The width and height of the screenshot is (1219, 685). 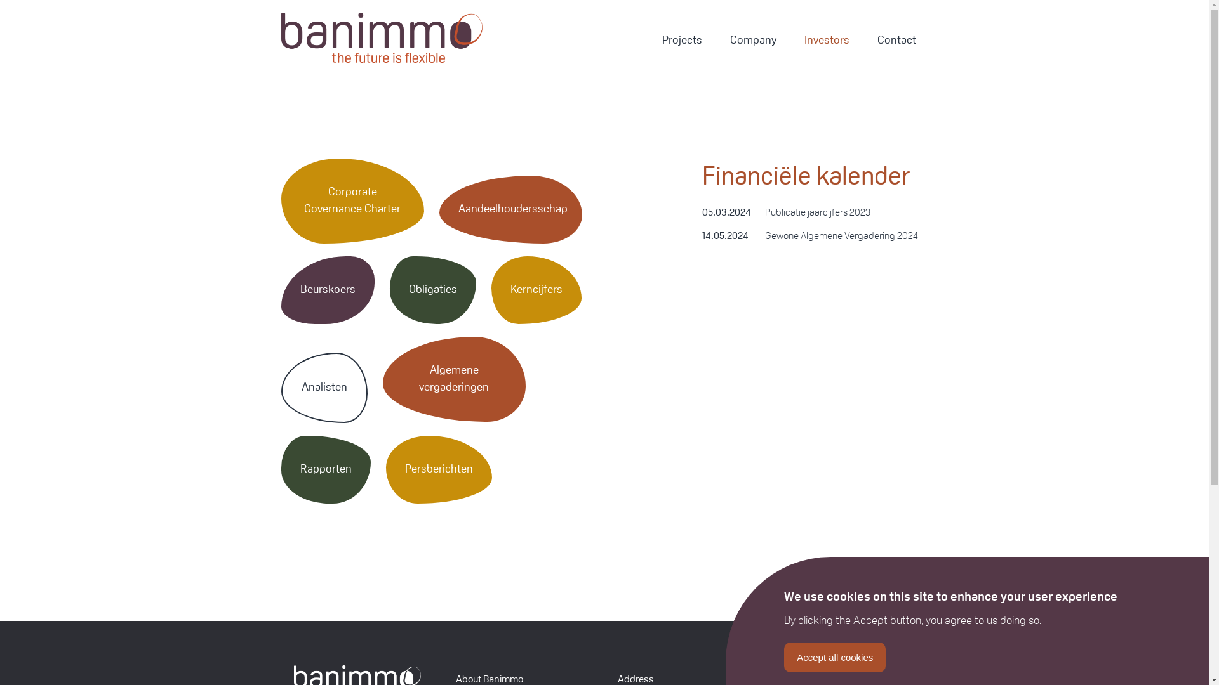 What do you see at coordinates (936, 649) in the screenshot?
I see `Withdraw consent` at bounding box center [936, 649].